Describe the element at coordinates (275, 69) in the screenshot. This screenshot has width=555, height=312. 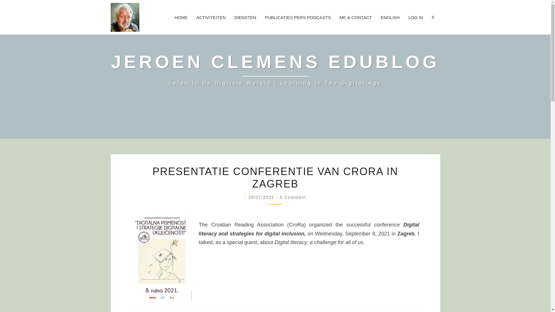
I see `Jeroen Clemens Edublog` at that location.